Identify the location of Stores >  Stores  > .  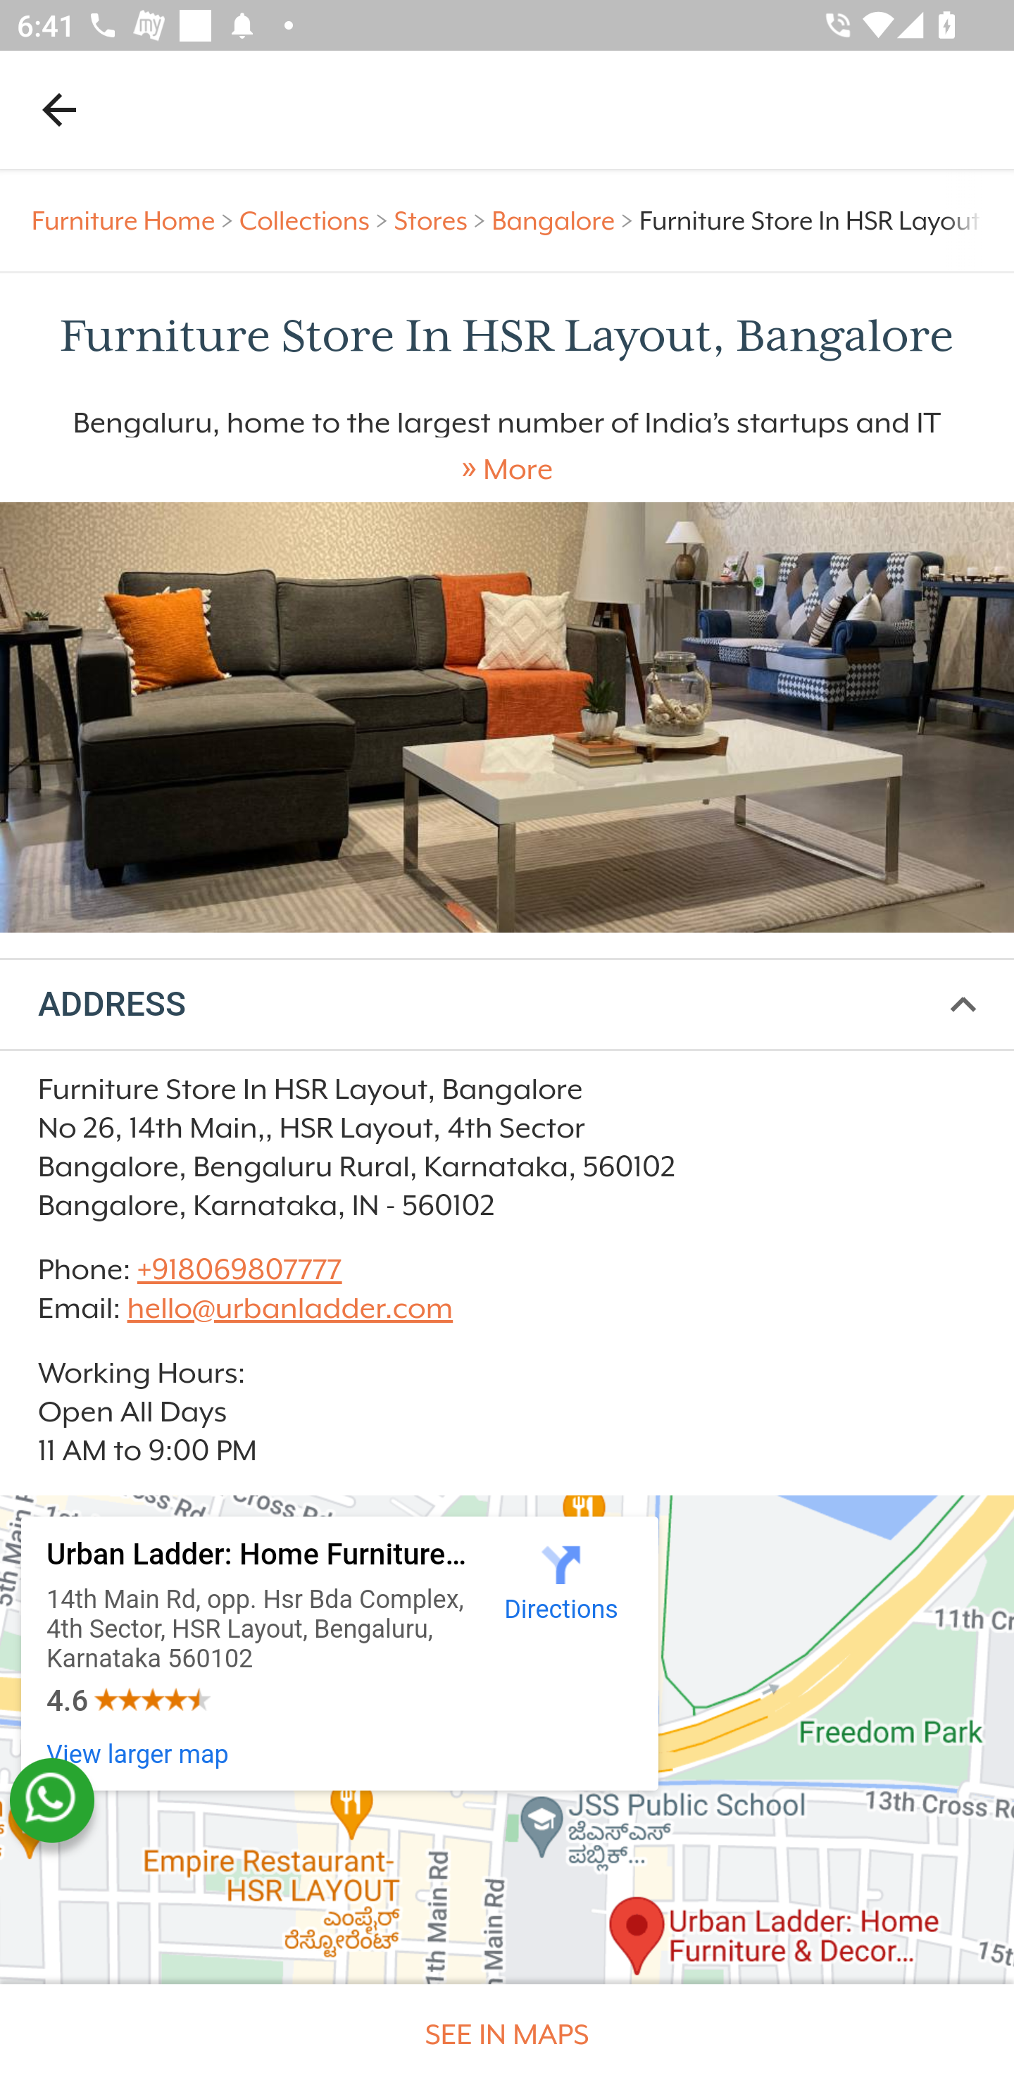
(442, 221).